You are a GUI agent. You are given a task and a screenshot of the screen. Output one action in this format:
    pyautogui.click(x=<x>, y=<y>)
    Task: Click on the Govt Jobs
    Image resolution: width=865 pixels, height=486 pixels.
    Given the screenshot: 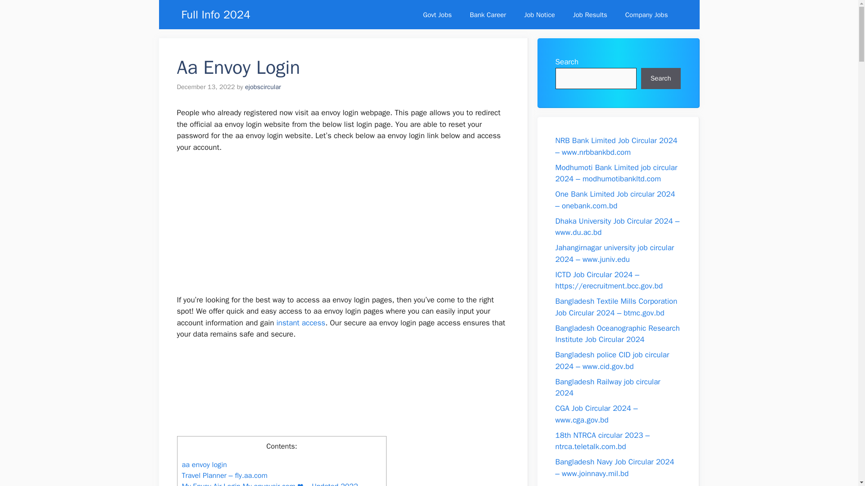 What is the action you would take?
    pyautogui.click(x=437, y=14)
    